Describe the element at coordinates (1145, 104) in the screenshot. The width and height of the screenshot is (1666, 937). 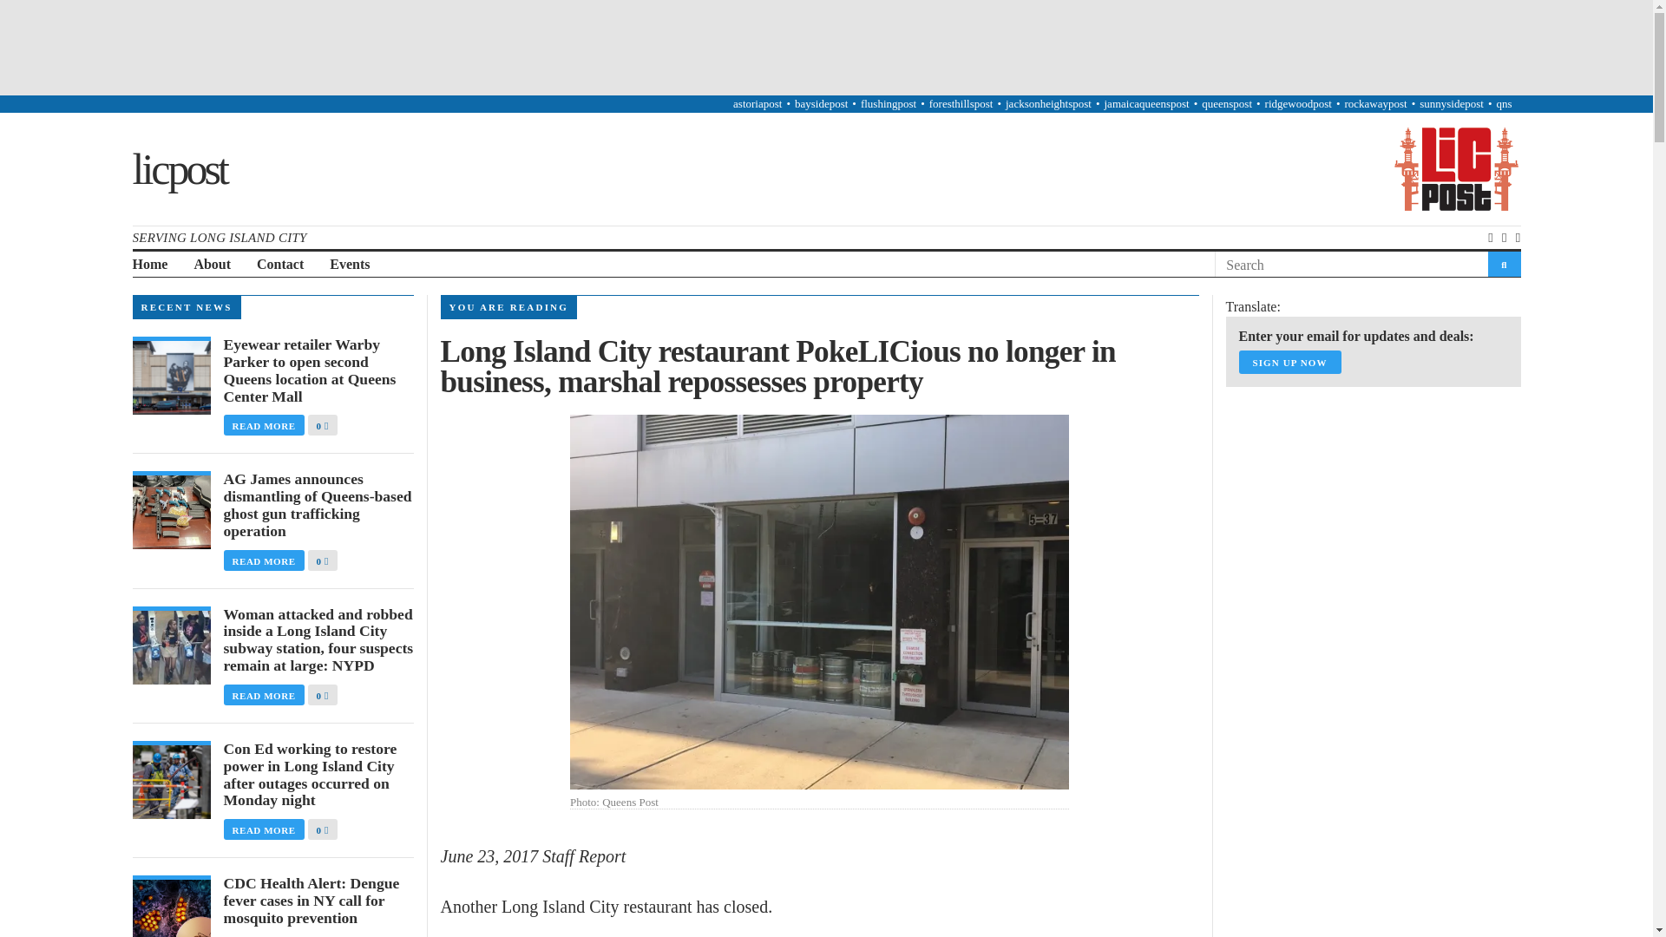
I see `jamaicaqueenspost` at that location.